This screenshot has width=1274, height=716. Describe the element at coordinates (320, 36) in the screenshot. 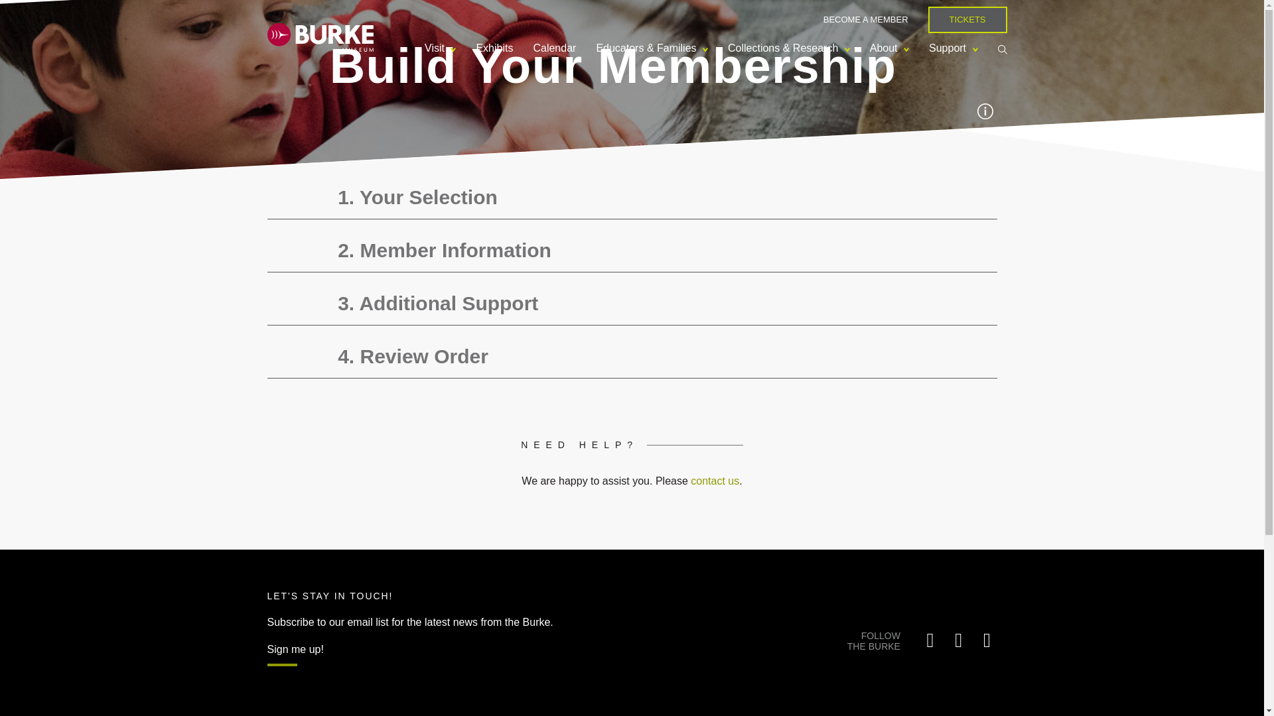

I see `Home` at that location.